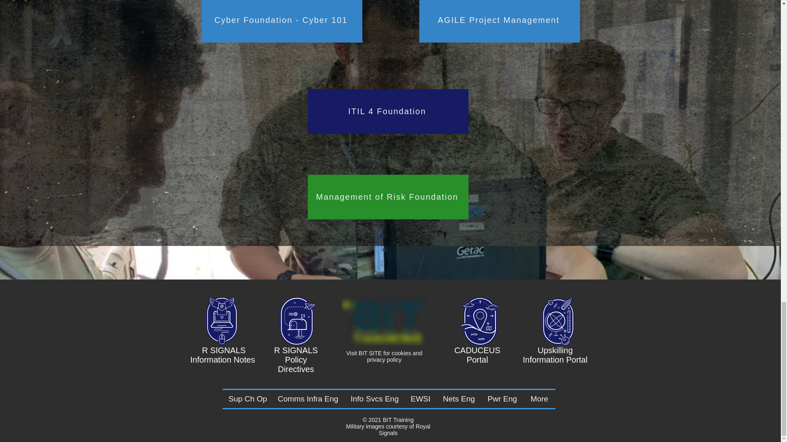 The image size is (787, 442). What do you see at coordinates (503, 399) in the screenshot?
I see `Pwr Eng` at bounding box center [503, 399].